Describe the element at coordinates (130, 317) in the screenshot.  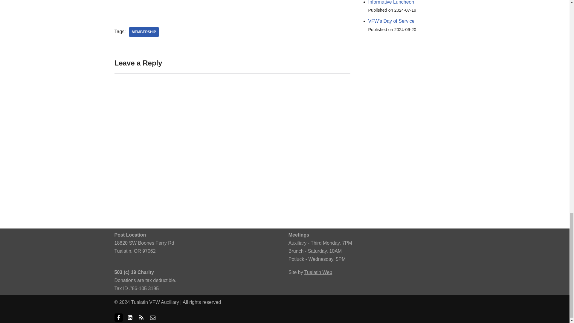
I see `LinkedIn` at that location.